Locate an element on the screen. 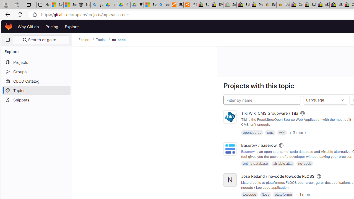 The width and height of the screenshot is (354, 199). Tiki Wiki CMS Groupware / Tiki is located at coordinates (270, 113).